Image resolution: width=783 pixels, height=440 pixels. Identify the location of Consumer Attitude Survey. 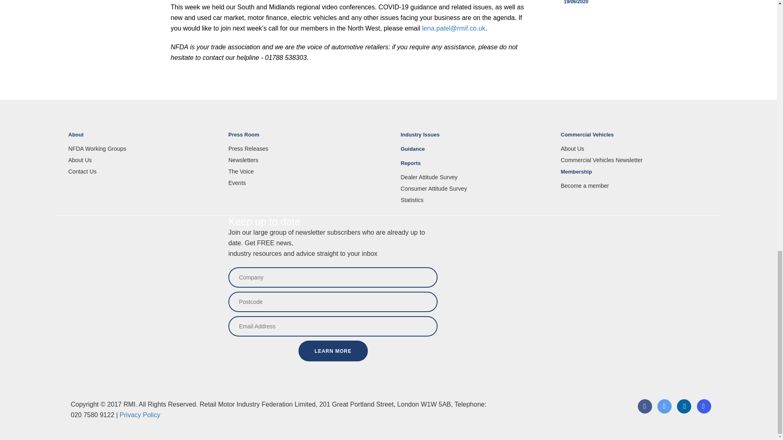
(474, 188).